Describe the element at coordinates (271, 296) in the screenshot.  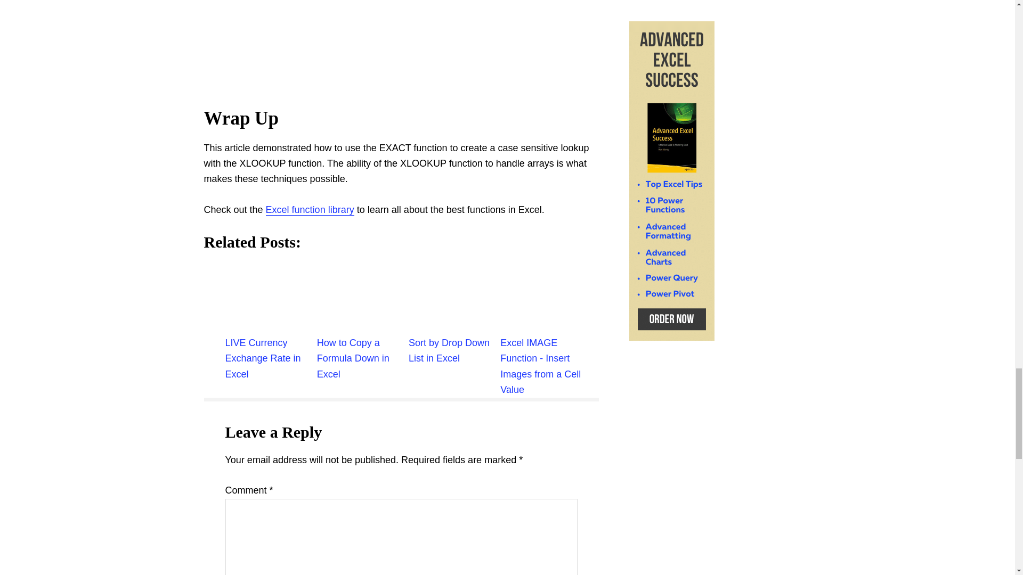
I see `LIVE Currency Exchange Rate in Excel` at that location.